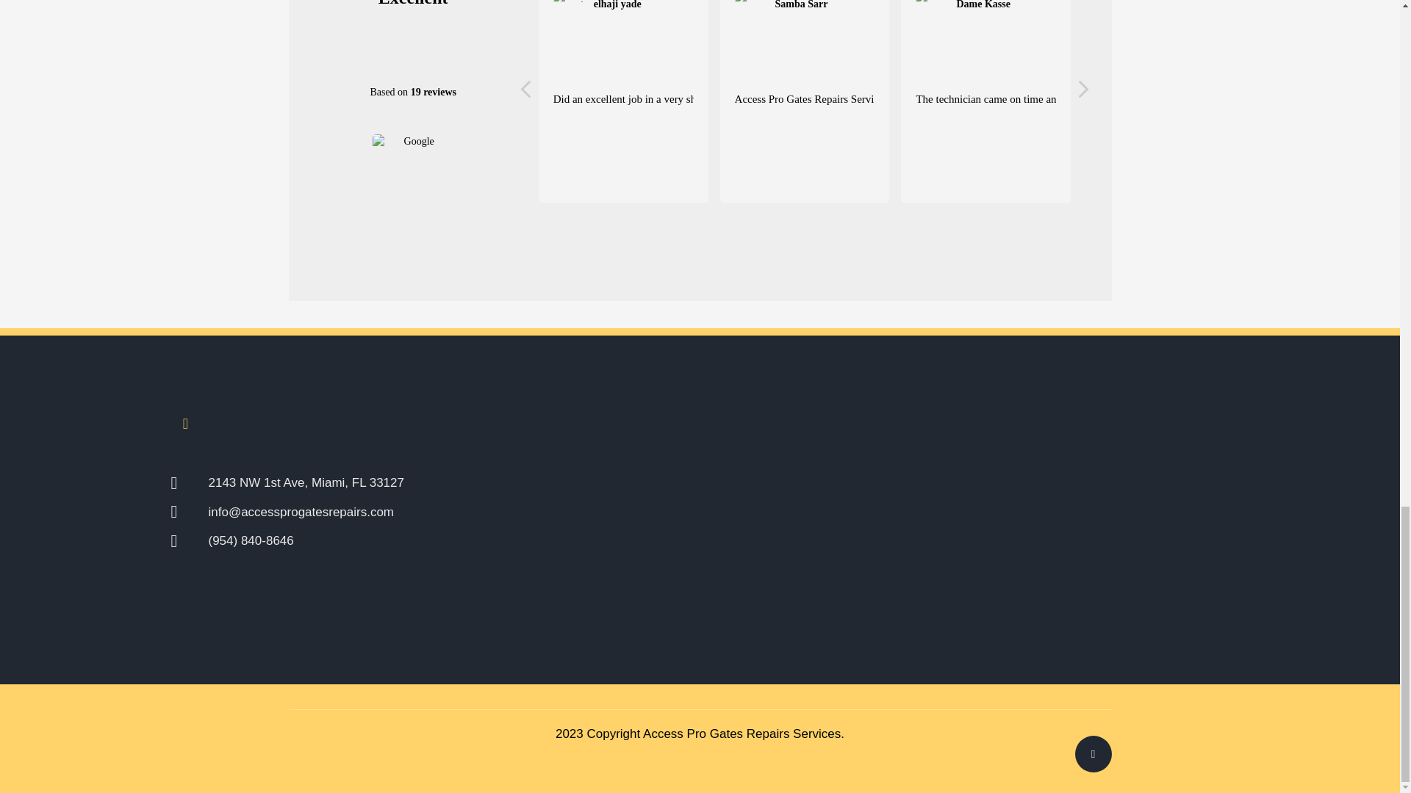  I want to click on Facebook, so click(185, 424).